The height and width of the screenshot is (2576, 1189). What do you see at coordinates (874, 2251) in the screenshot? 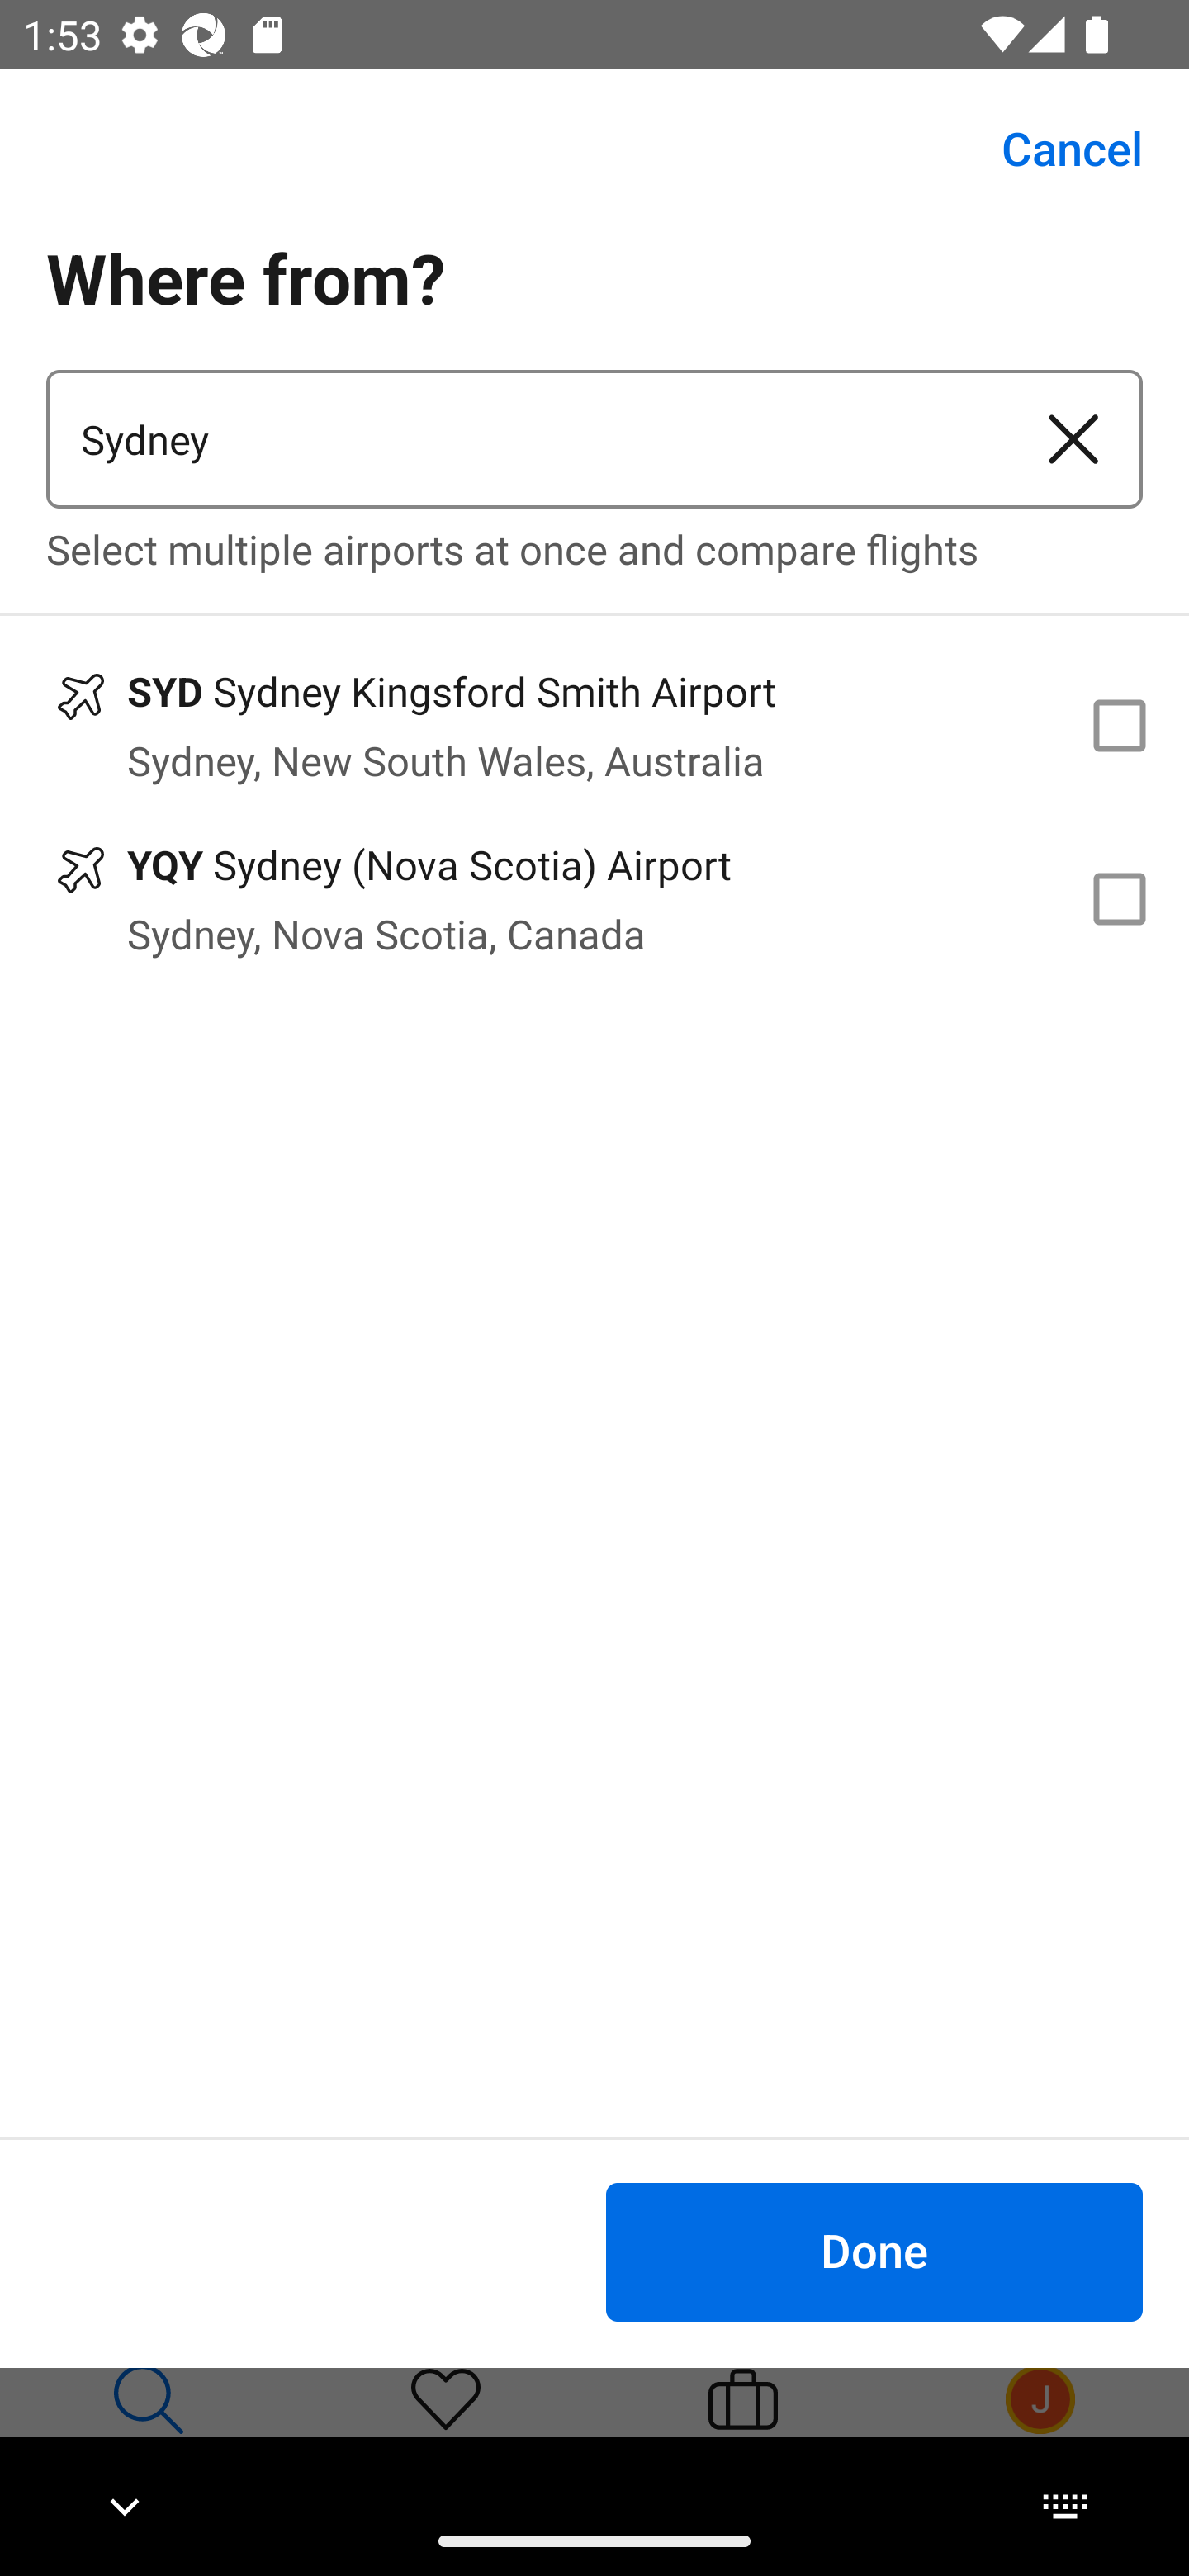
I see `Done` at bounding box center [874, 2251].